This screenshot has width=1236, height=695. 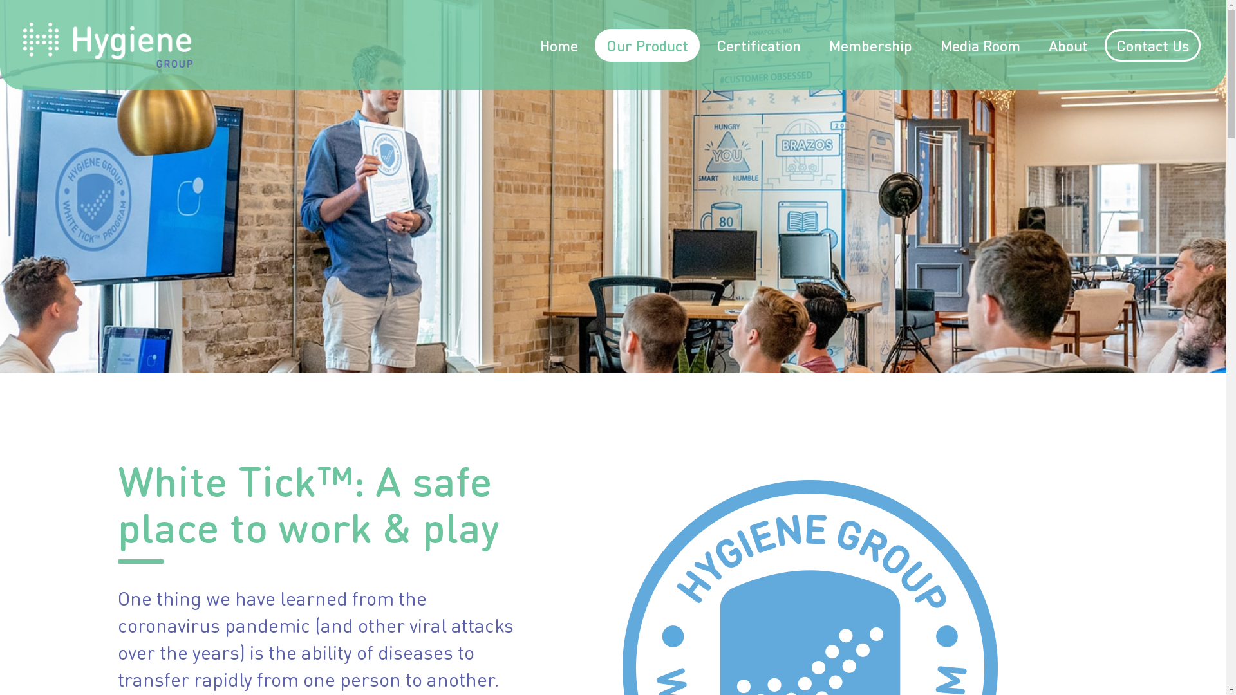 I want to click on Contact Us, so click(x=1152, y=45).